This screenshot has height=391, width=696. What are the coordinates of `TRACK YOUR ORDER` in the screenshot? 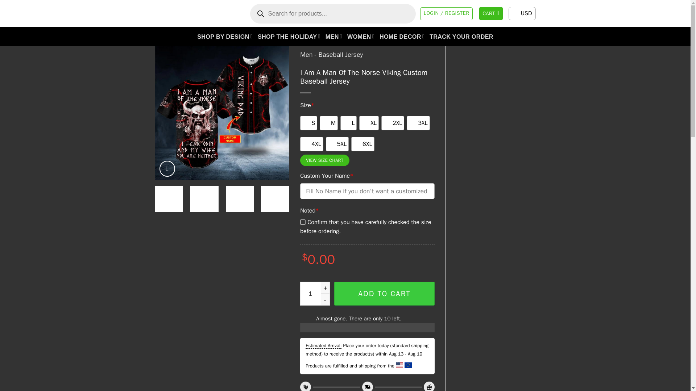 It's located at (461, 36).